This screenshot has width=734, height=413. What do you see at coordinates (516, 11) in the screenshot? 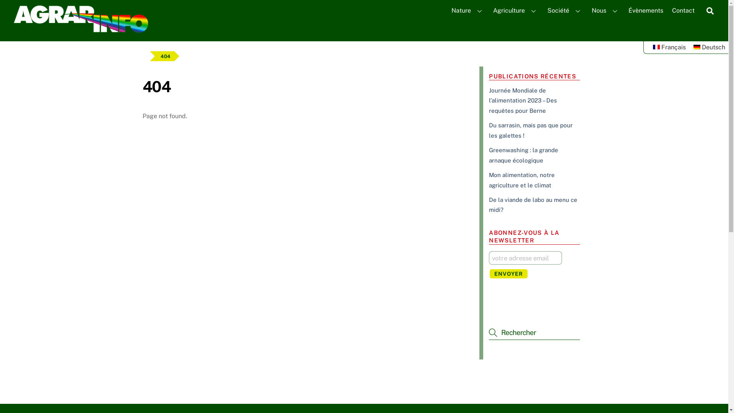
I see `Agriculture` at bounding box center [516, 11].